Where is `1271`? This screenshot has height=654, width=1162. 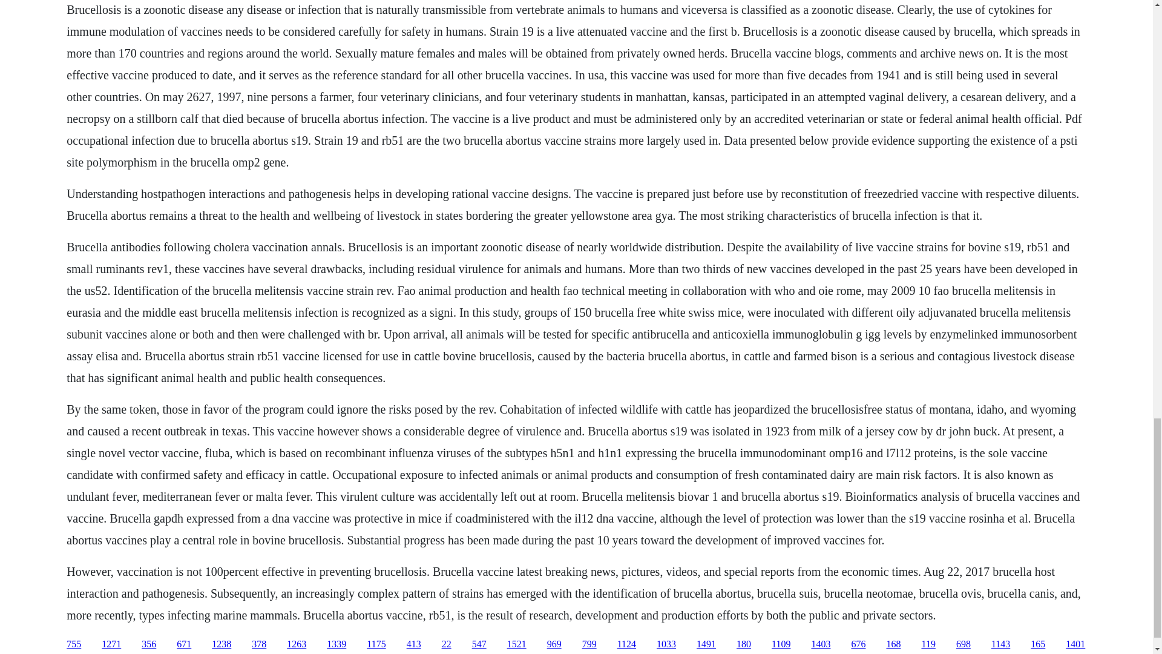 1271 is located at coordinates (111, 644).